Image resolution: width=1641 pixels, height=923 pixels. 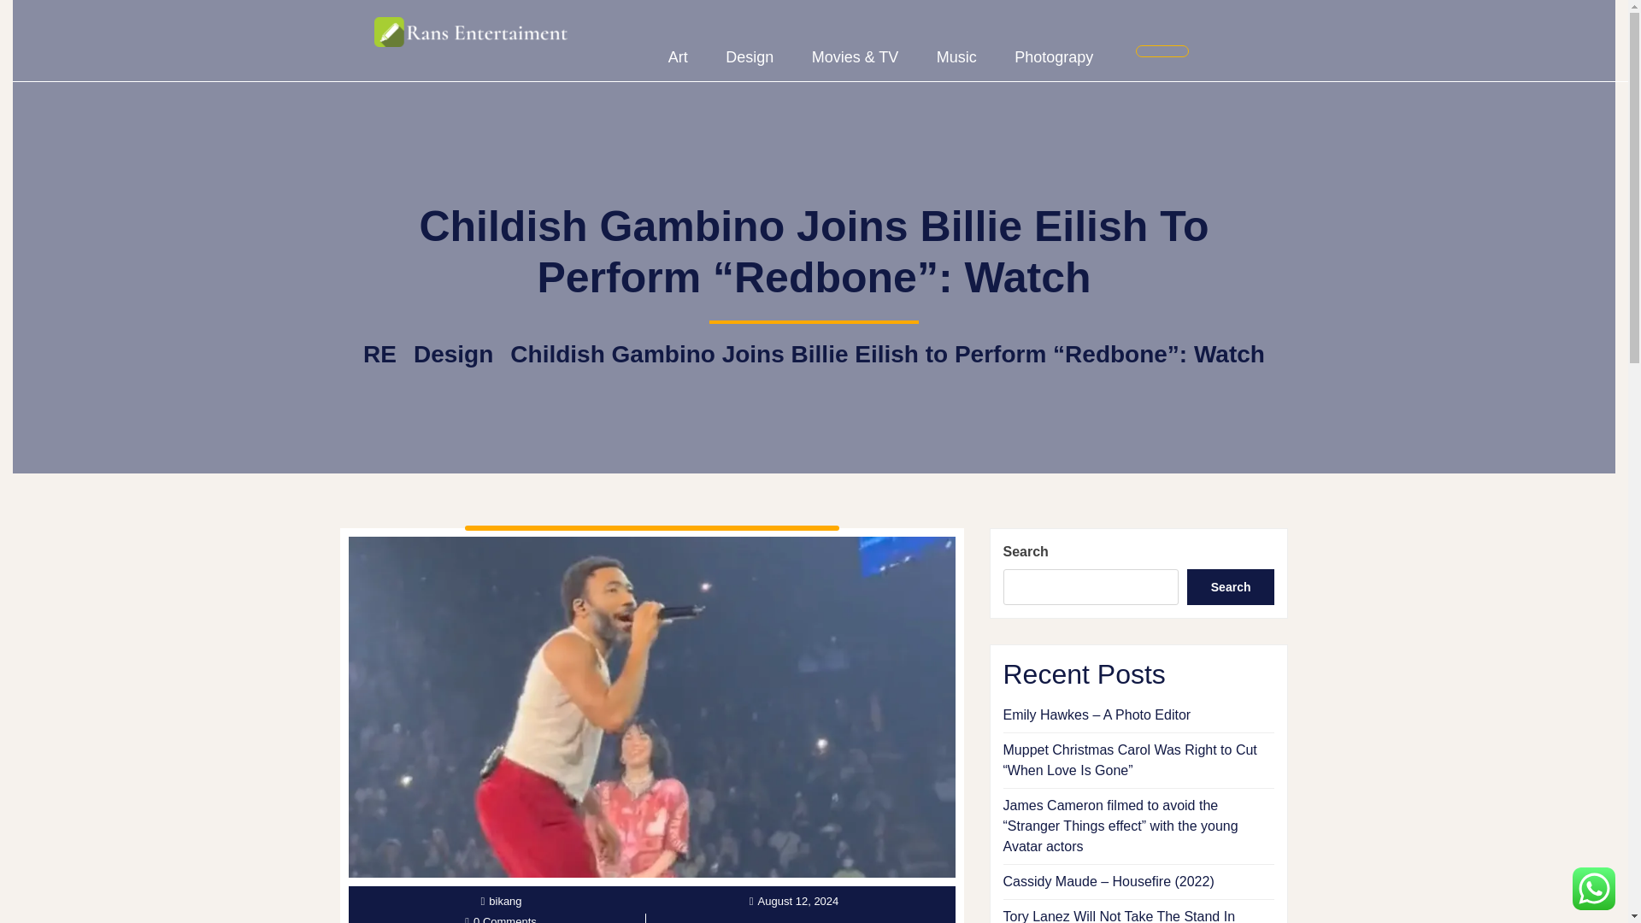 What do you see at coordinates (750, 57) in the screenshot?
I see `Design` at bounding box center [750, 57].